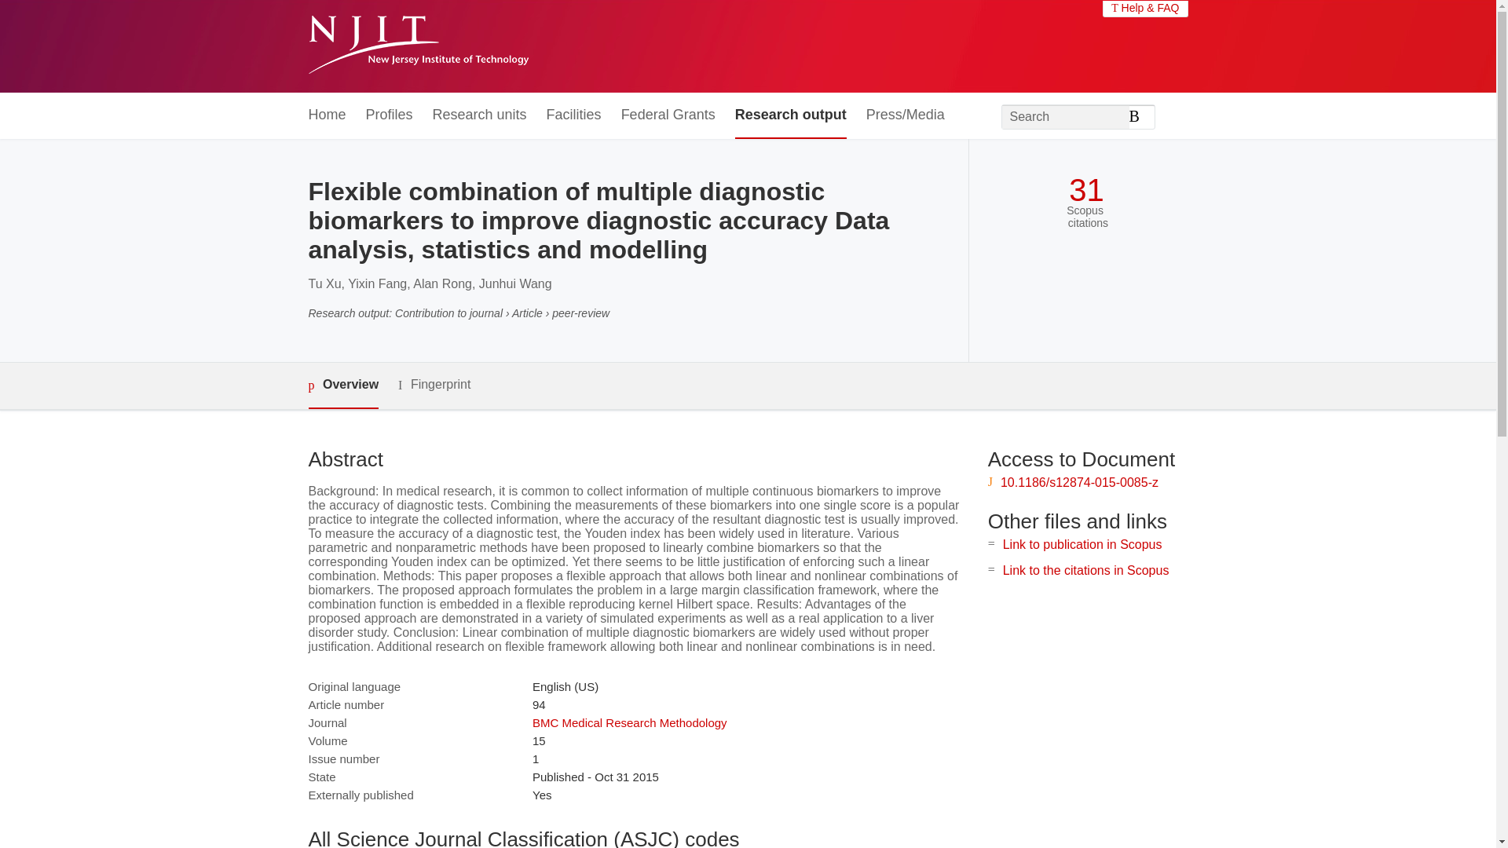 The height and width of the screenshot is (848, 1508). I want to click on Federal Grants, so click(668, 115).